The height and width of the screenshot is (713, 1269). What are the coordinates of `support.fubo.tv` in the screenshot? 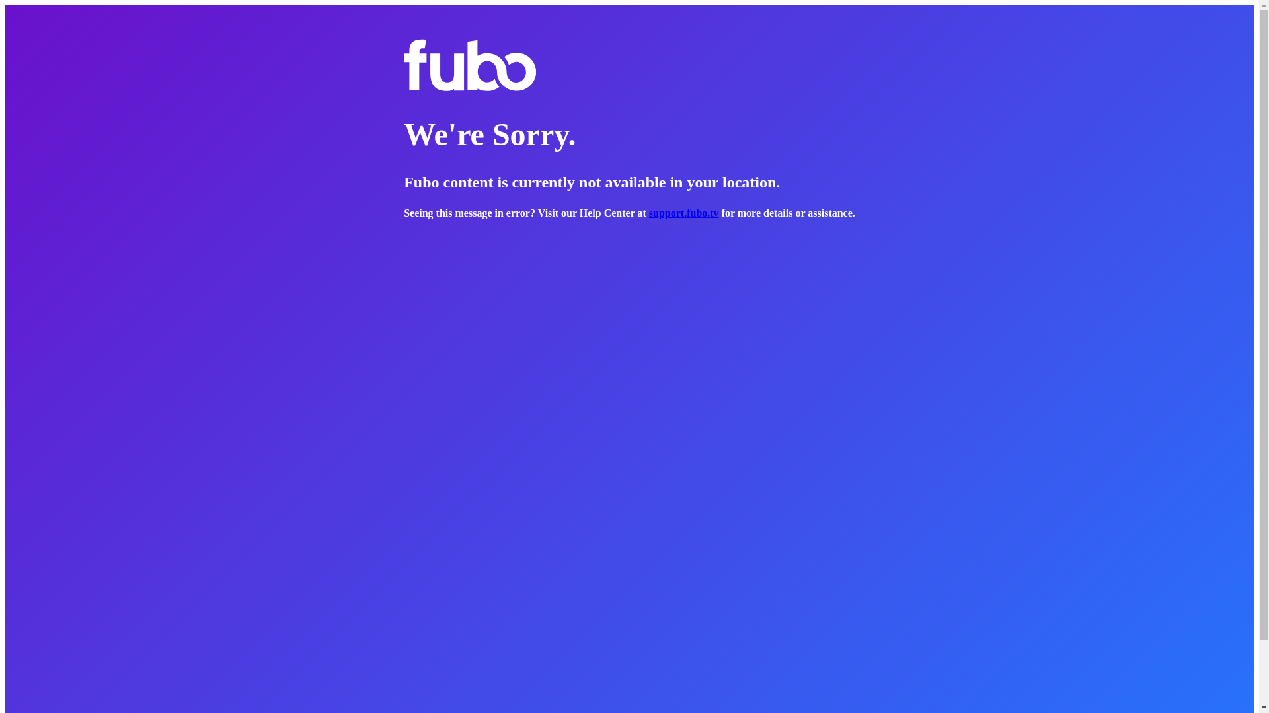 It's located at (683, 213).